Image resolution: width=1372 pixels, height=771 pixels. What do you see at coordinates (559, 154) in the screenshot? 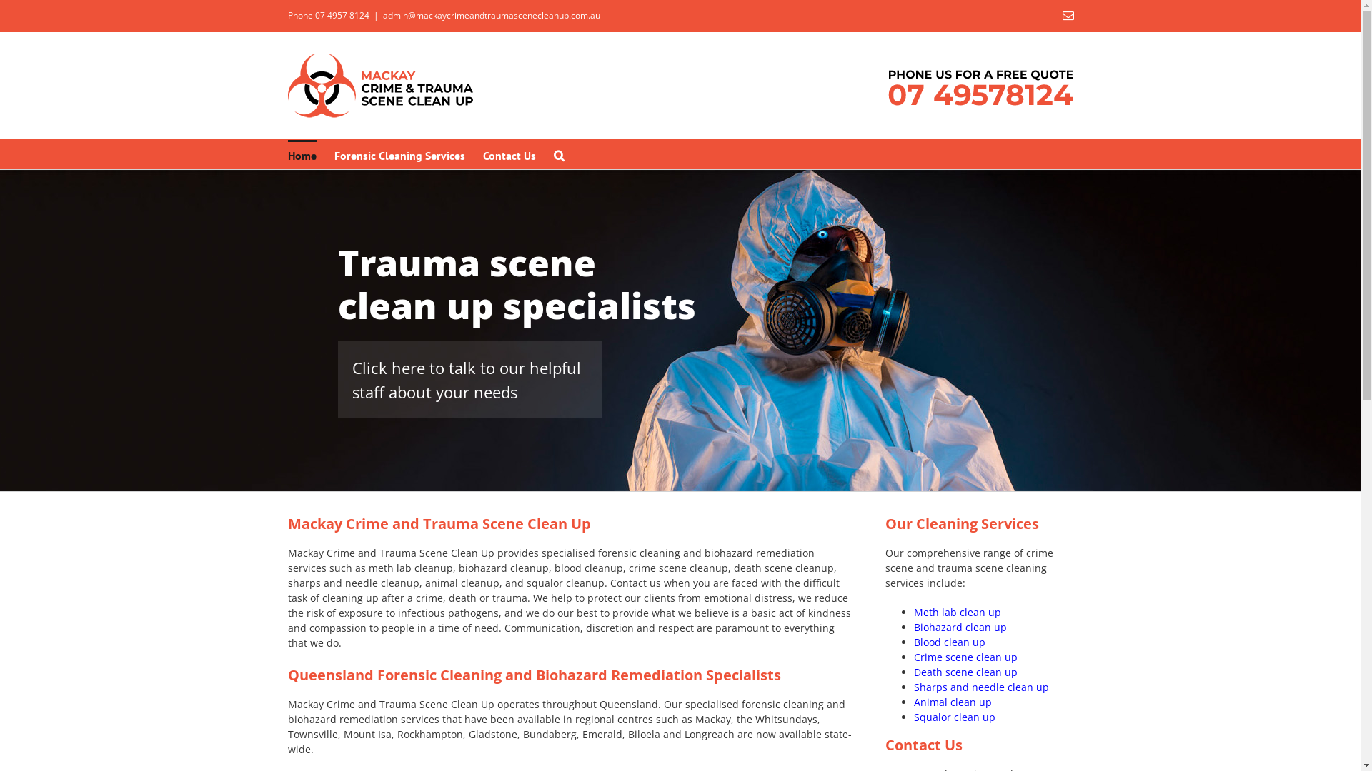
I see `Search` at bounding box center [559, 154].